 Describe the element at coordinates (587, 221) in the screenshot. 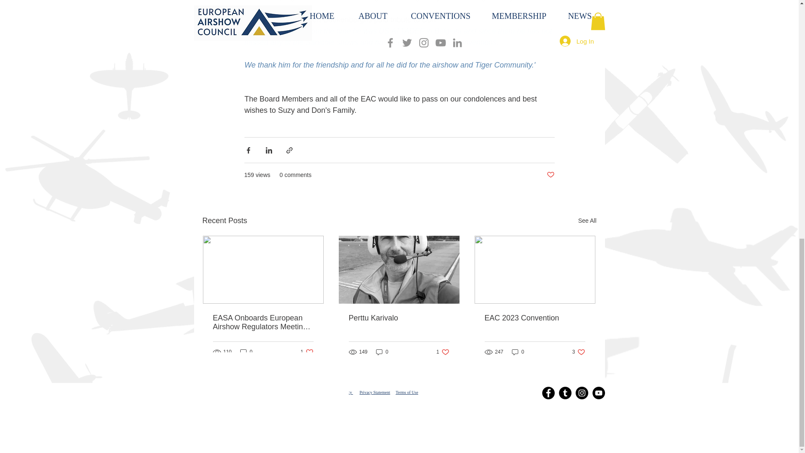

I see `0` at that location.